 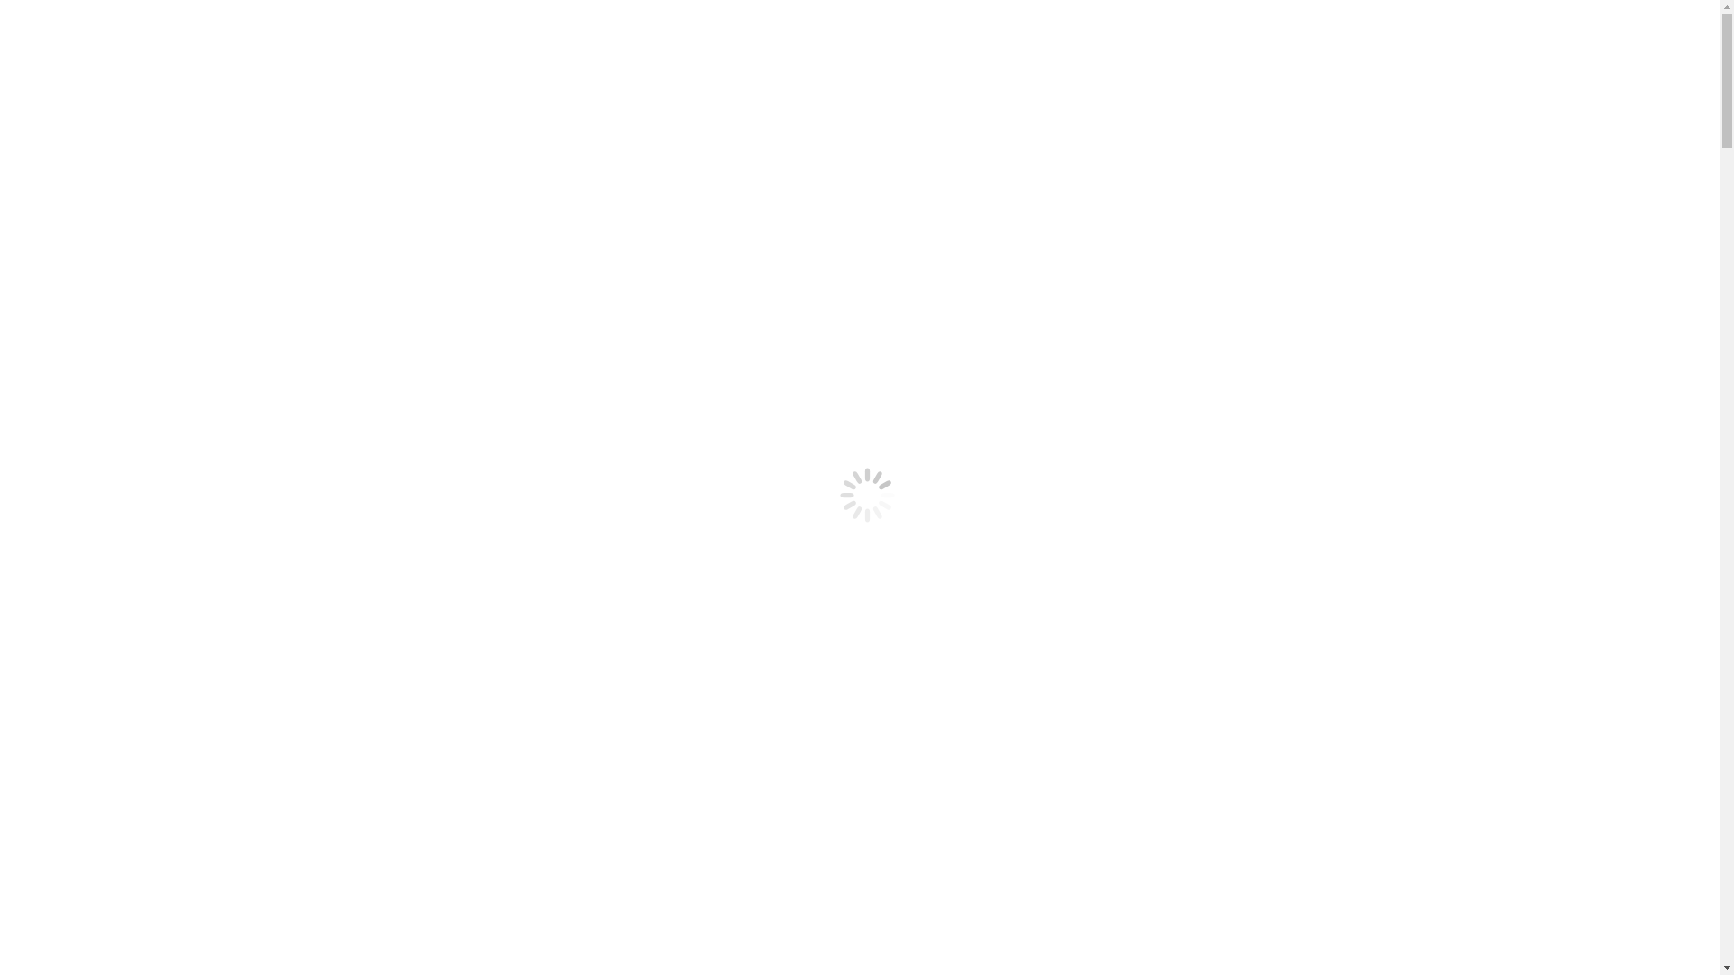 What do you see at coordinates (72, 152) in the screenshot?
I see `About Me` at bounding box center [72, 152].